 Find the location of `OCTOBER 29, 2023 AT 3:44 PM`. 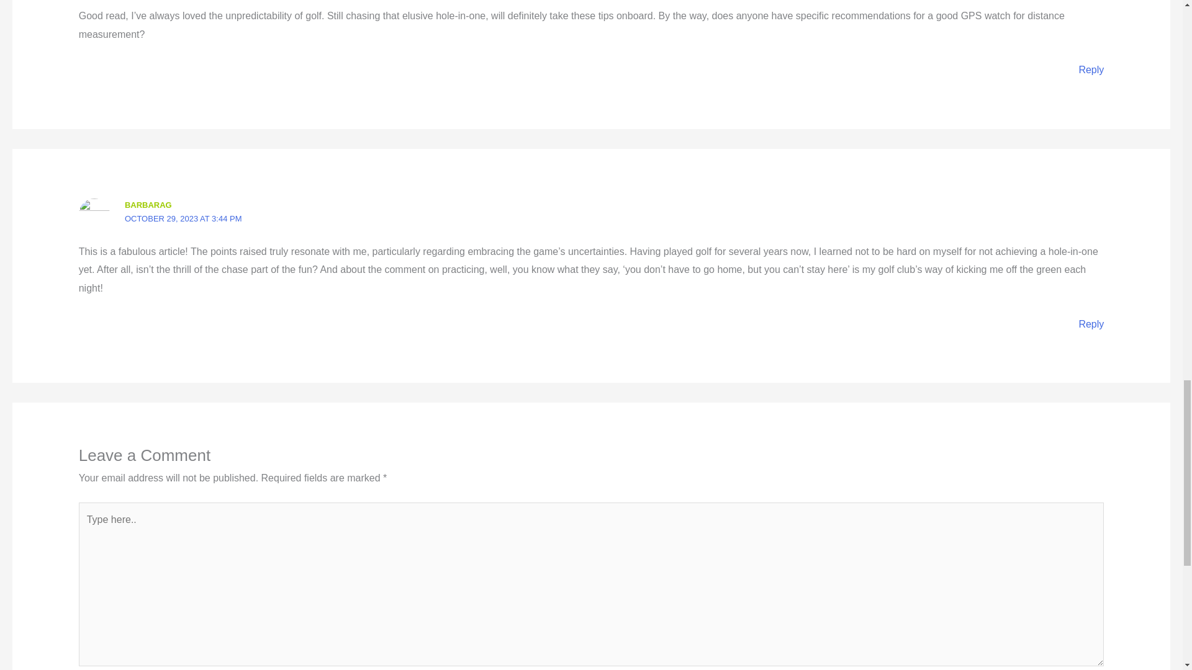

OCTOBER 29, 2023 AT 3:44 PM is located at coordinates (183, 218).